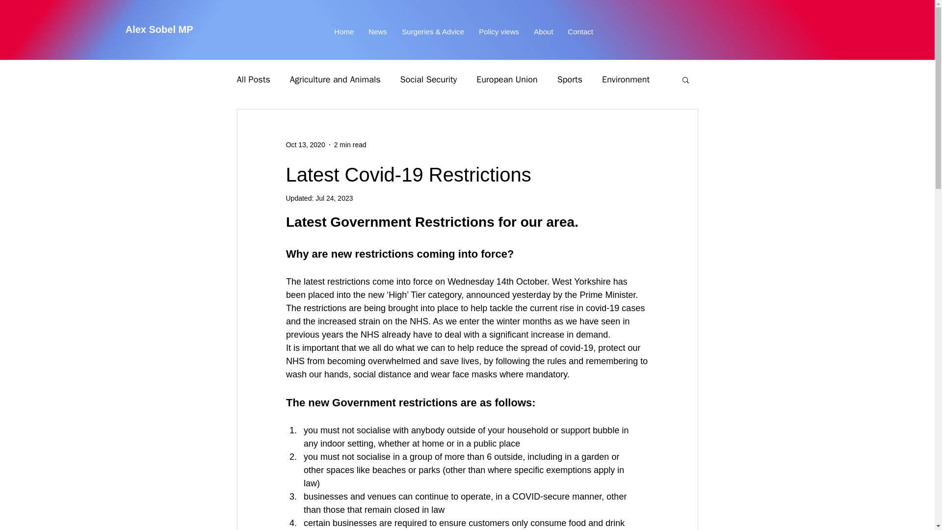 The width and height of the screenshot is (942, 530). I want to click on Sports, so click(570, 79).